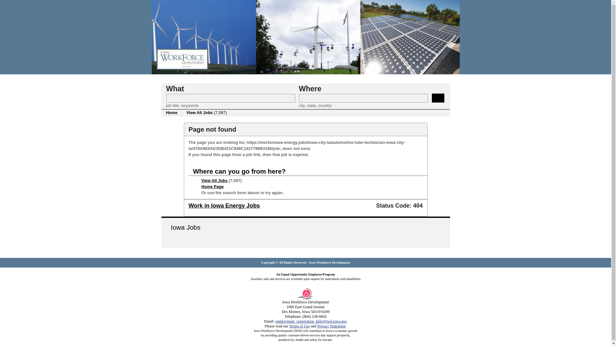  What do you see at coordinates (224, 206) in the screenshot?
I see `Work in Iowa Energy Jobs` at bounding box center [224, 206].